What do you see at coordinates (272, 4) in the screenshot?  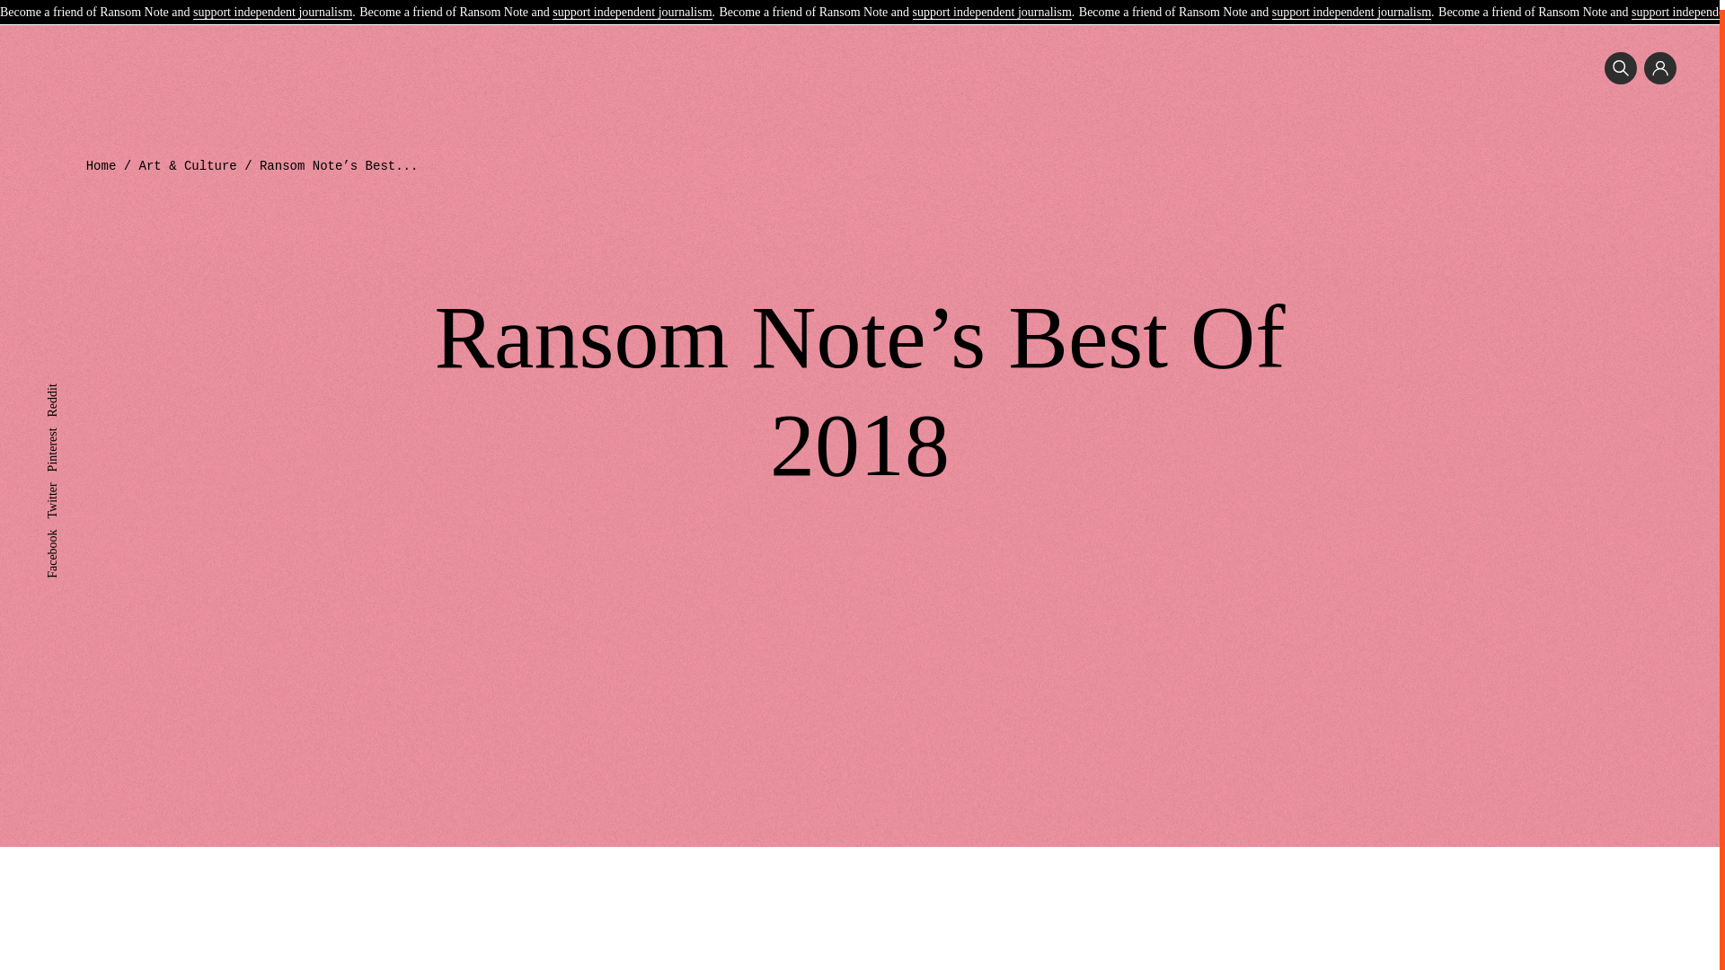 I see `support independent journalism` at bounding box center [272, 4].